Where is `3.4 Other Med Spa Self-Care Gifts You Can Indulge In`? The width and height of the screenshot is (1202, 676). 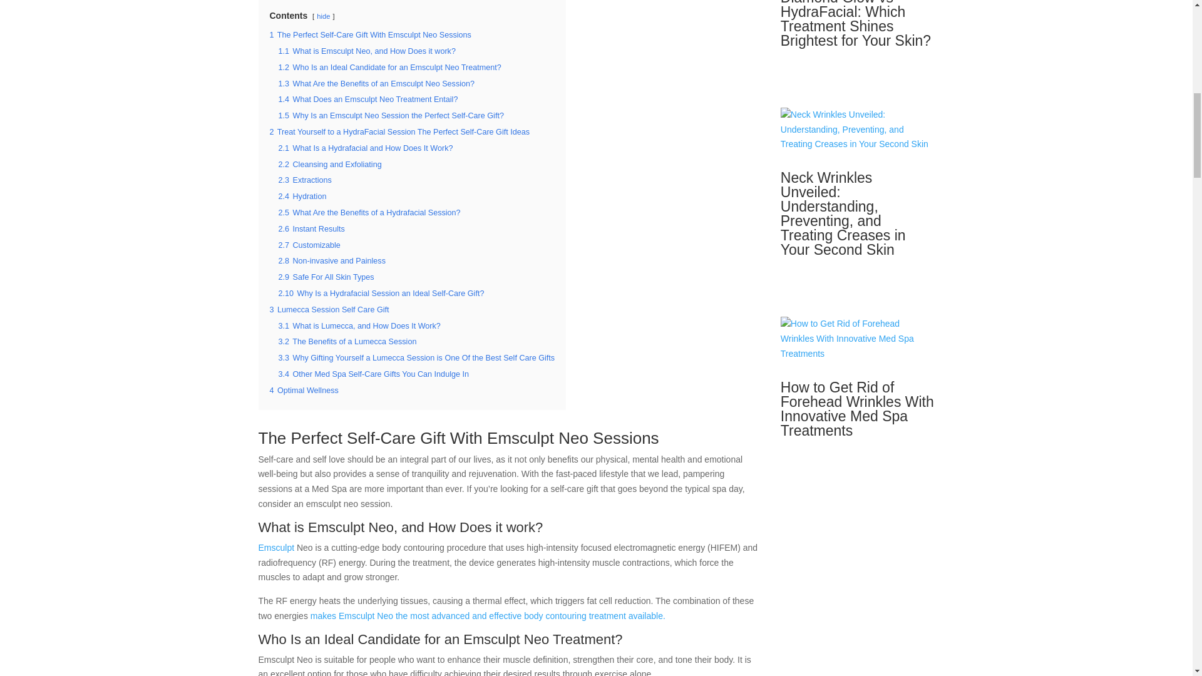
3.4 Other Med Spa Self-Care Gifts You Can Indulge In is located at coordinates (373, 374).